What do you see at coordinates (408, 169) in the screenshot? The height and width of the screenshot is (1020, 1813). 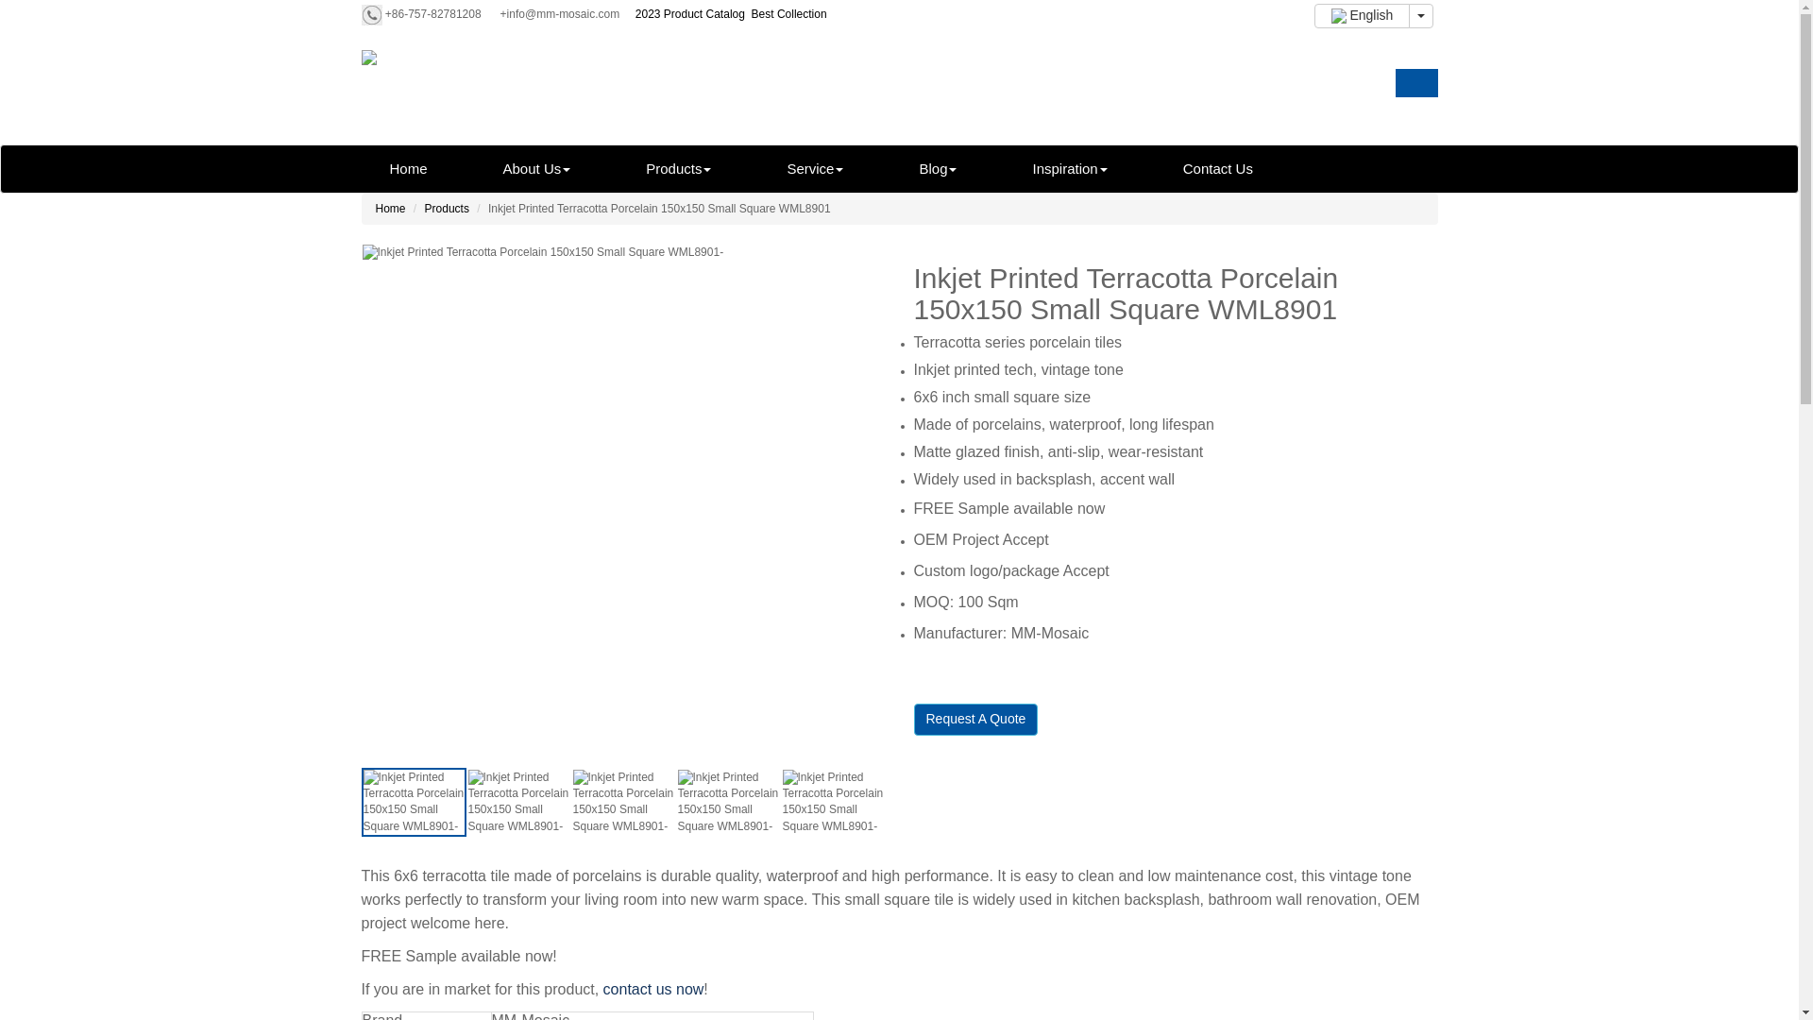 I see `Home` at bounding box center [408, 169].